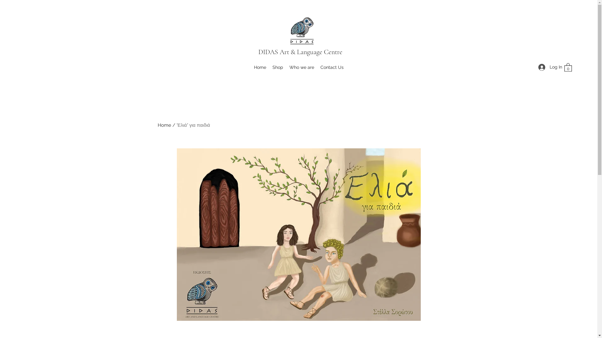  I want to click on Home, so click(260, 67).